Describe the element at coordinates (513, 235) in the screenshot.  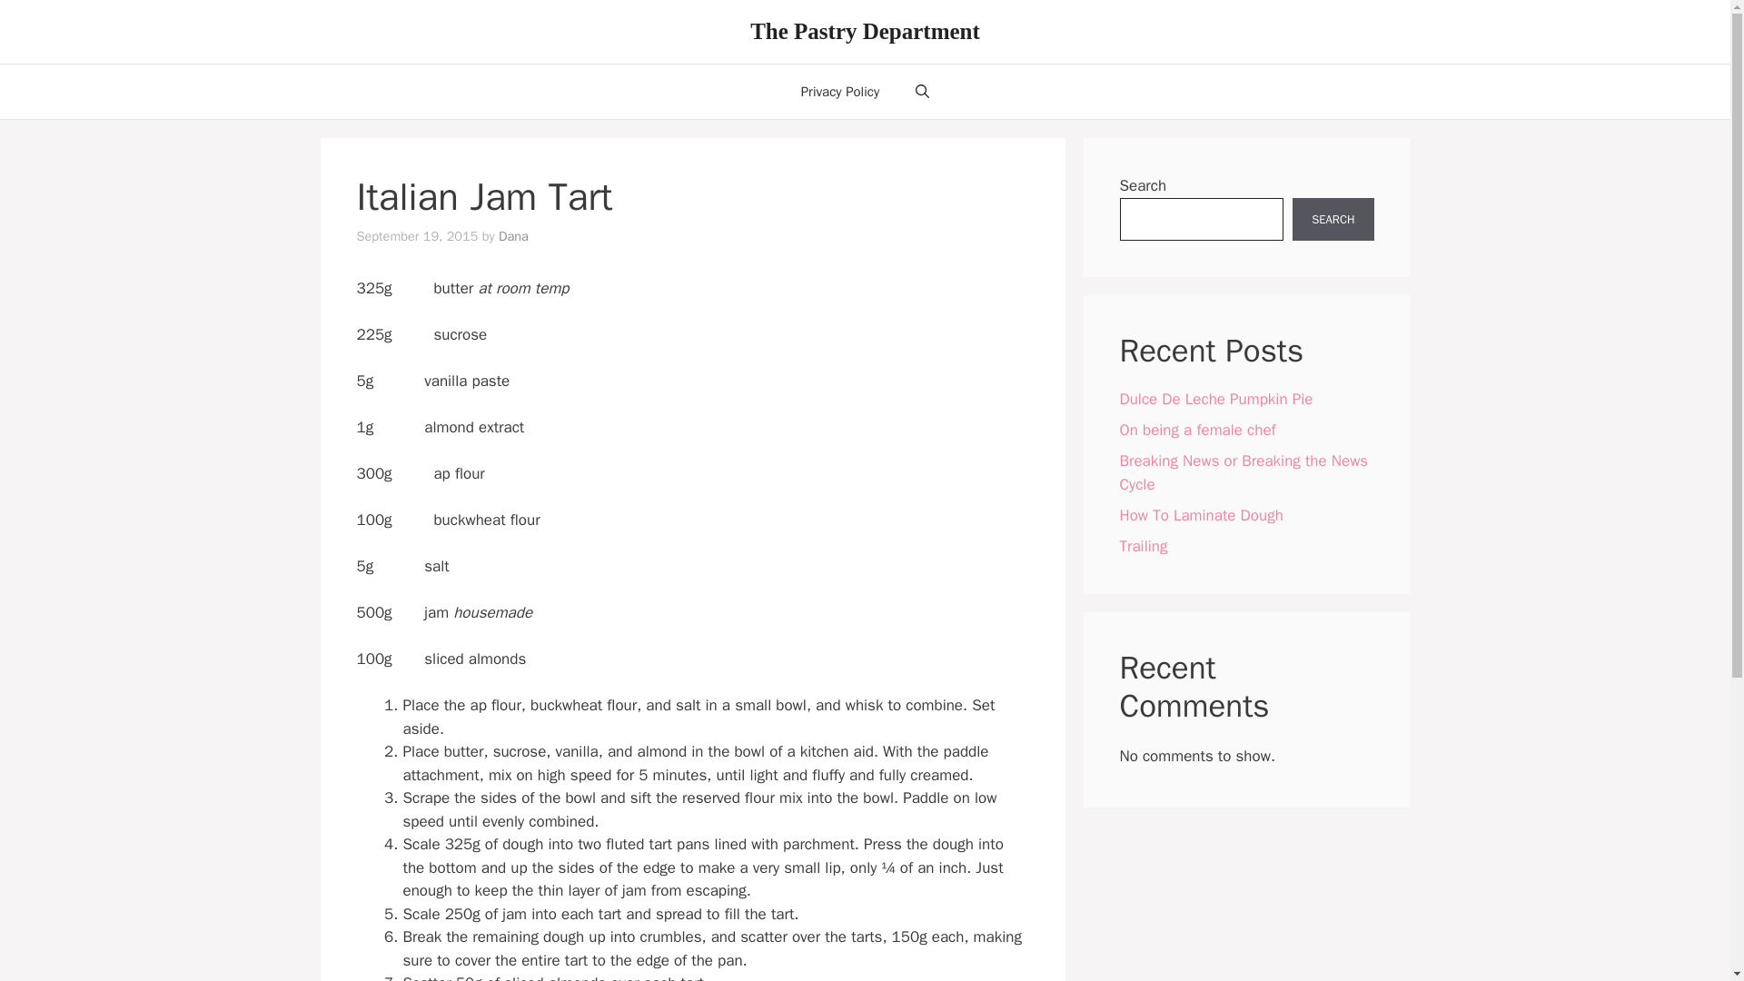
I see `View all posts by Dana` at that location.